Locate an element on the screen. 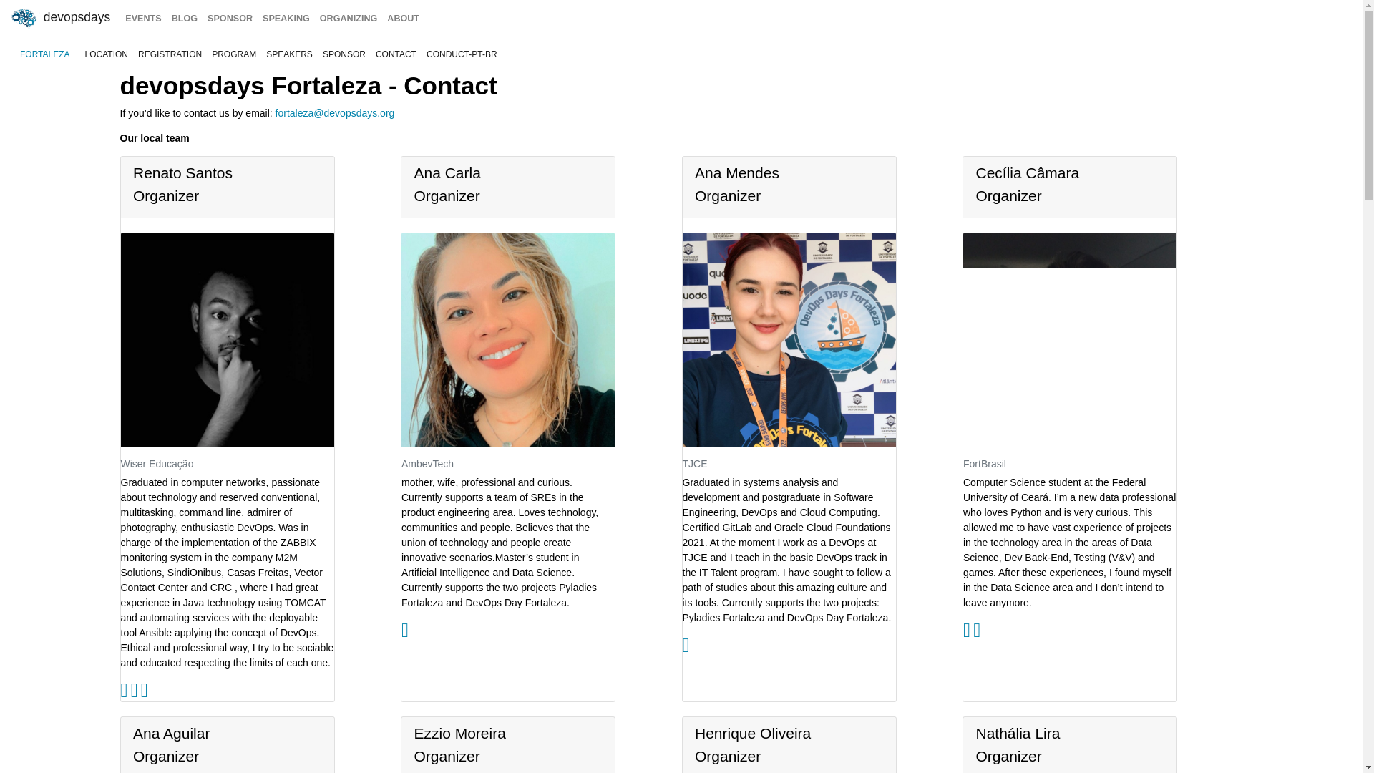 This screenshot has width=1374, height=773. CONTACT is located at coordinates (396, 54).